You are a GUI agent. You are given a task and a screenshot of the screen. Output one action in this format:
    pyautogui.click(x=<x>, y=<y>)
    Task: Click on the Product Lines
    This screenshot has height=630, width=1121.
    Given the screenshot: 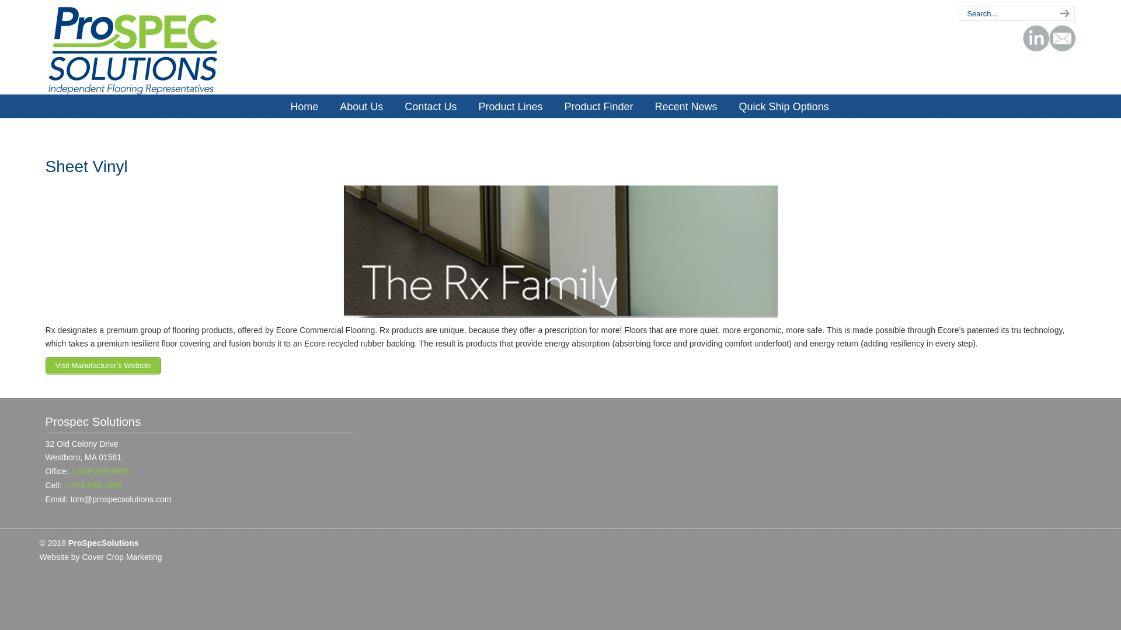 What is the action you would take?
    pyautogui.click(x=510, y=107)
    